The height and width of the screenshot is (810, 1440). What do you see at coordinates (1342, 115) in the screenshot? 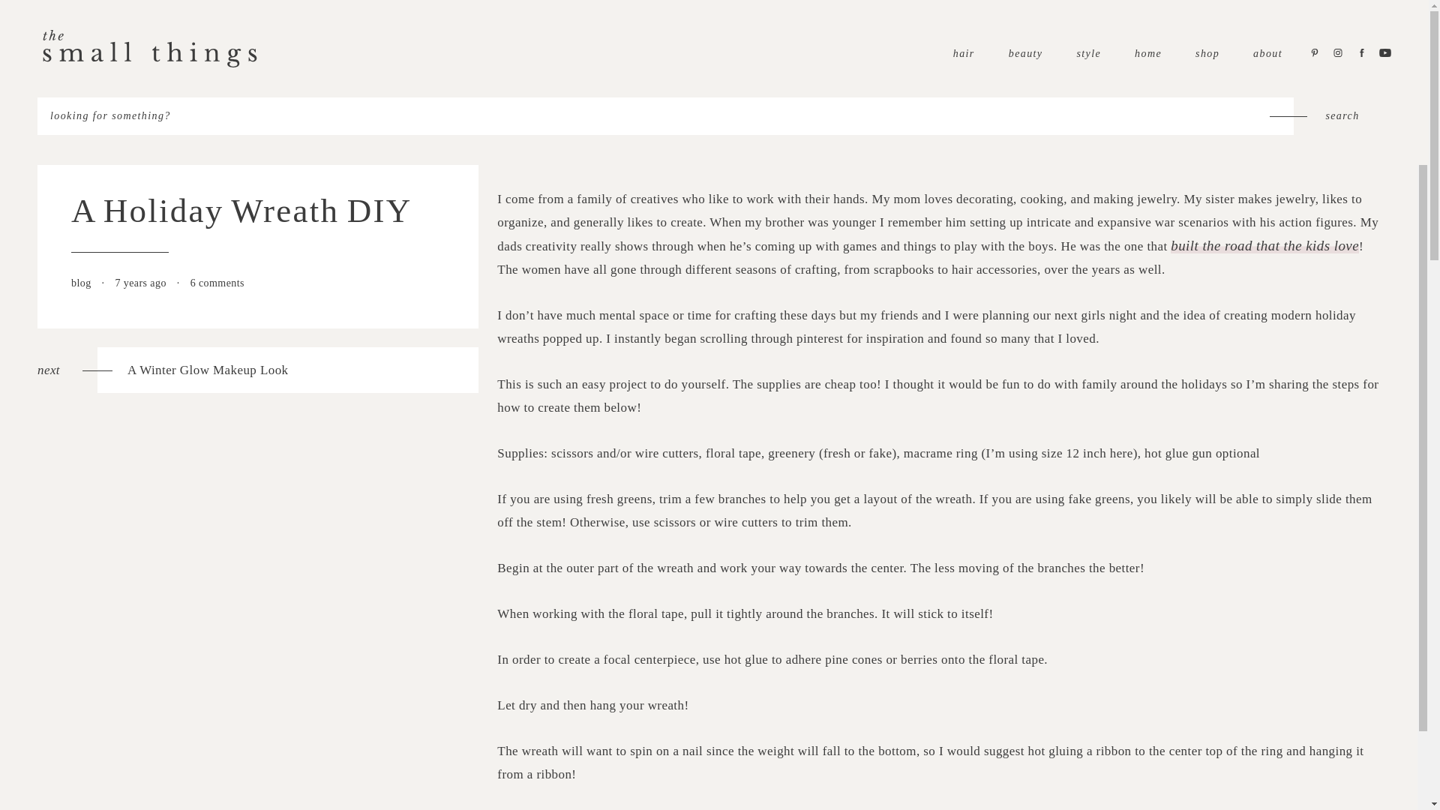
I see `home` at bounding box center [1342, 115].